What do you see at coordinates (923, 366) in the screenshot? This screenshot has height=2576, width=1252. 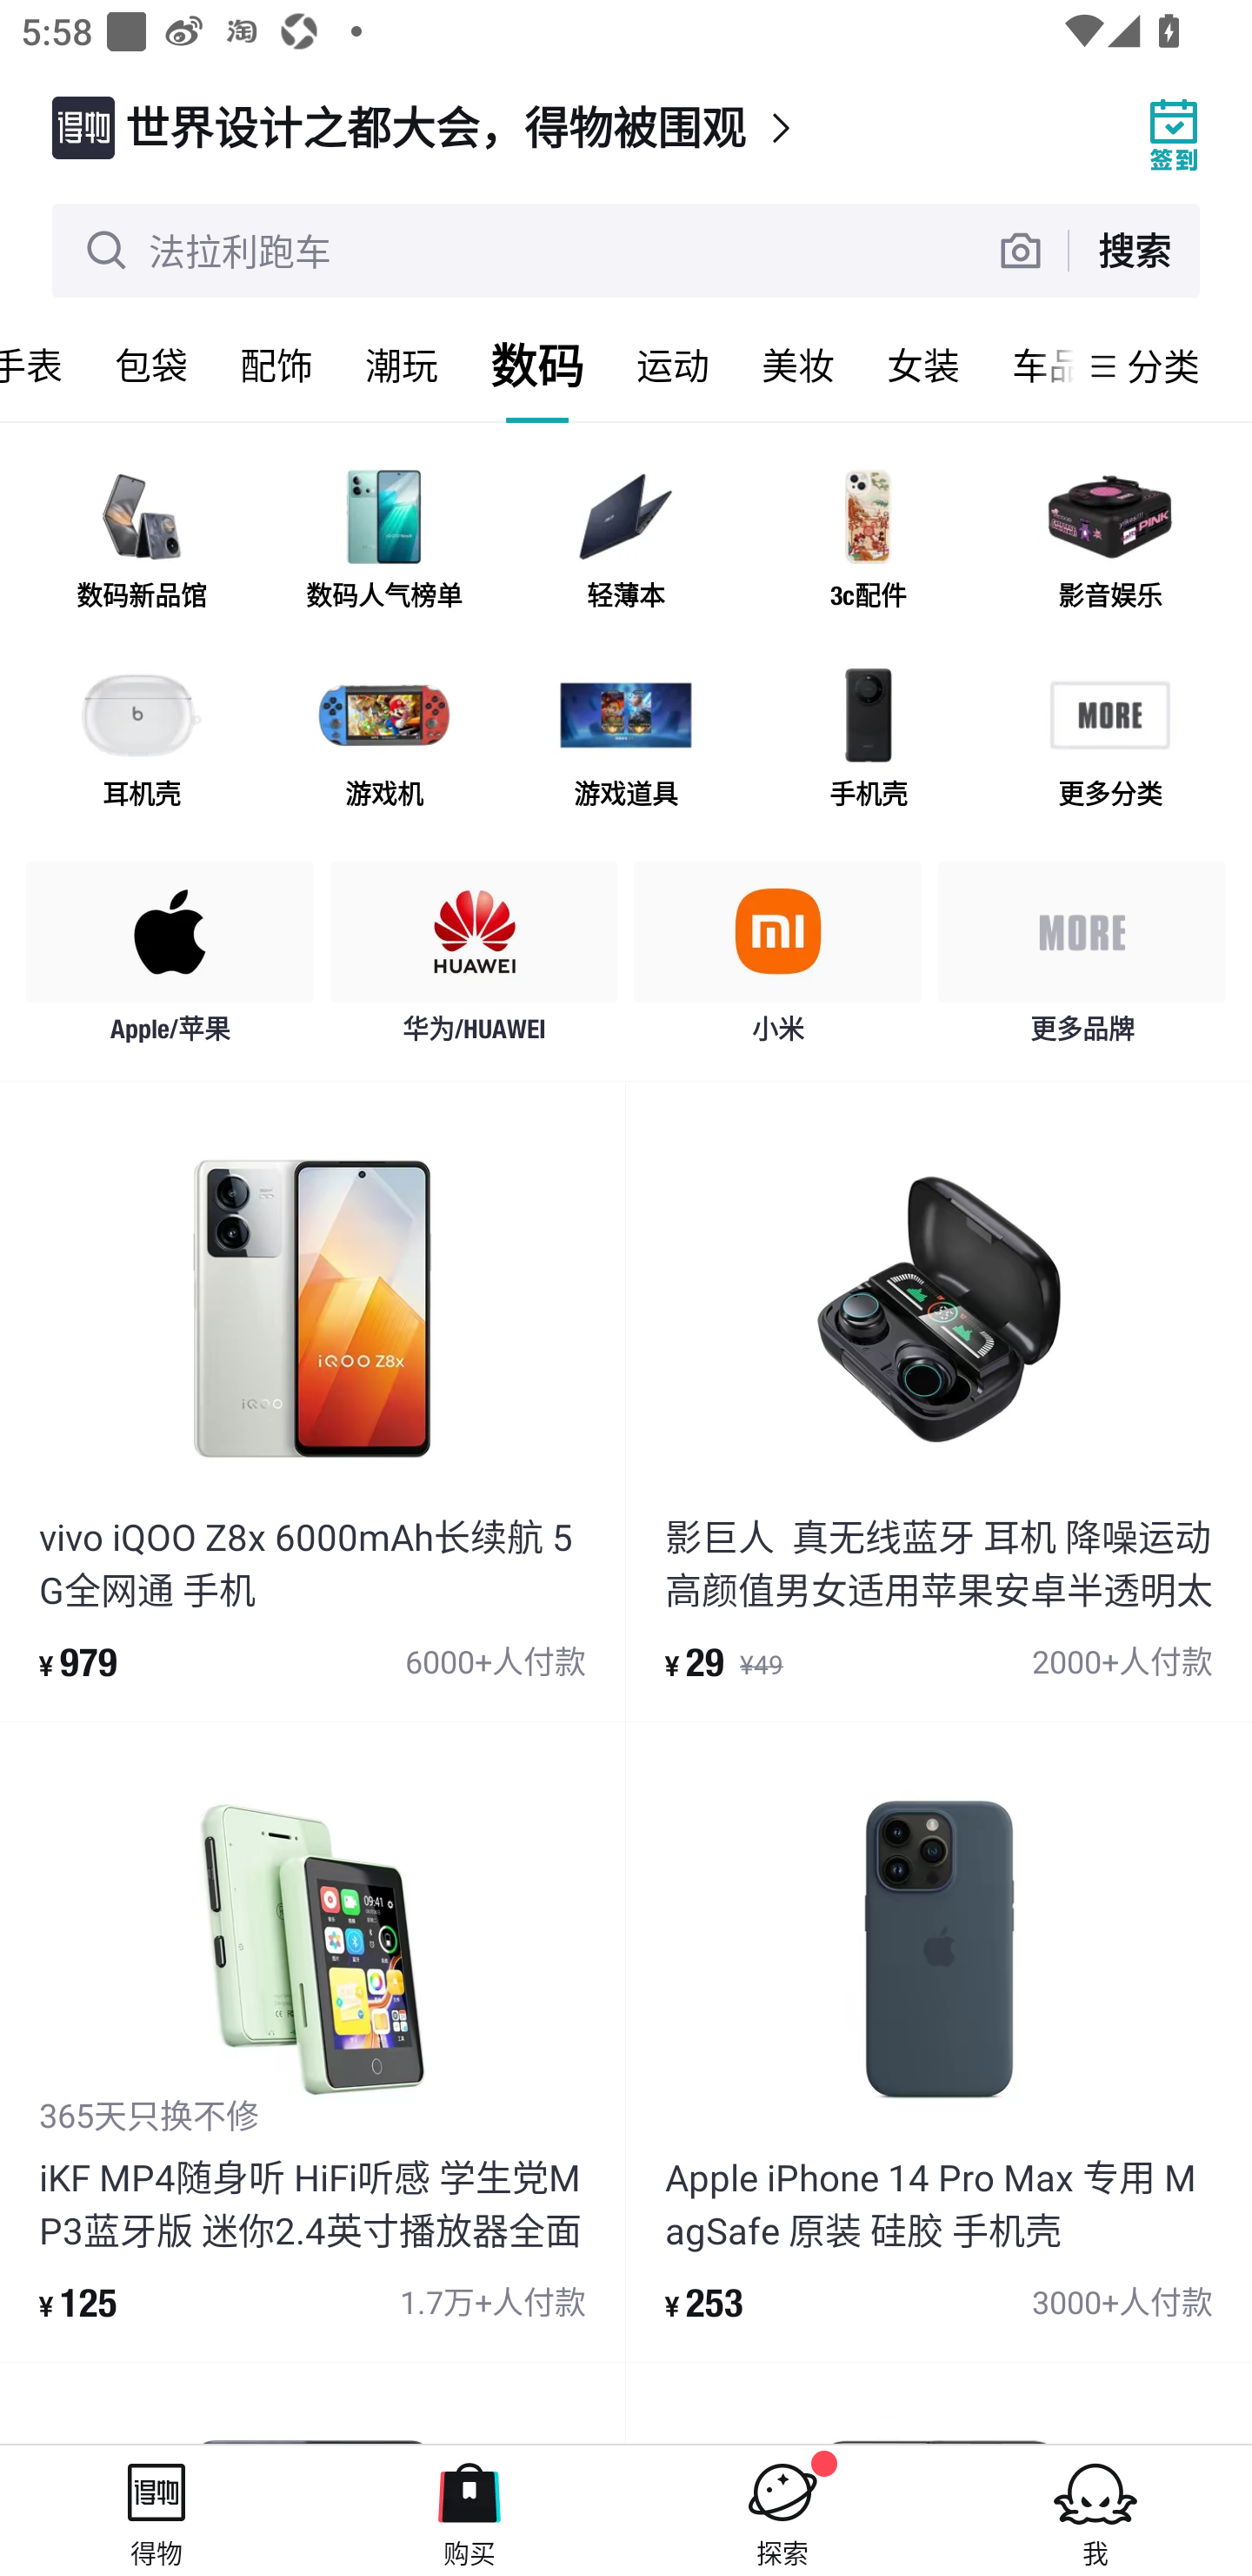 I see `女装` at bounding box center [923, 366].